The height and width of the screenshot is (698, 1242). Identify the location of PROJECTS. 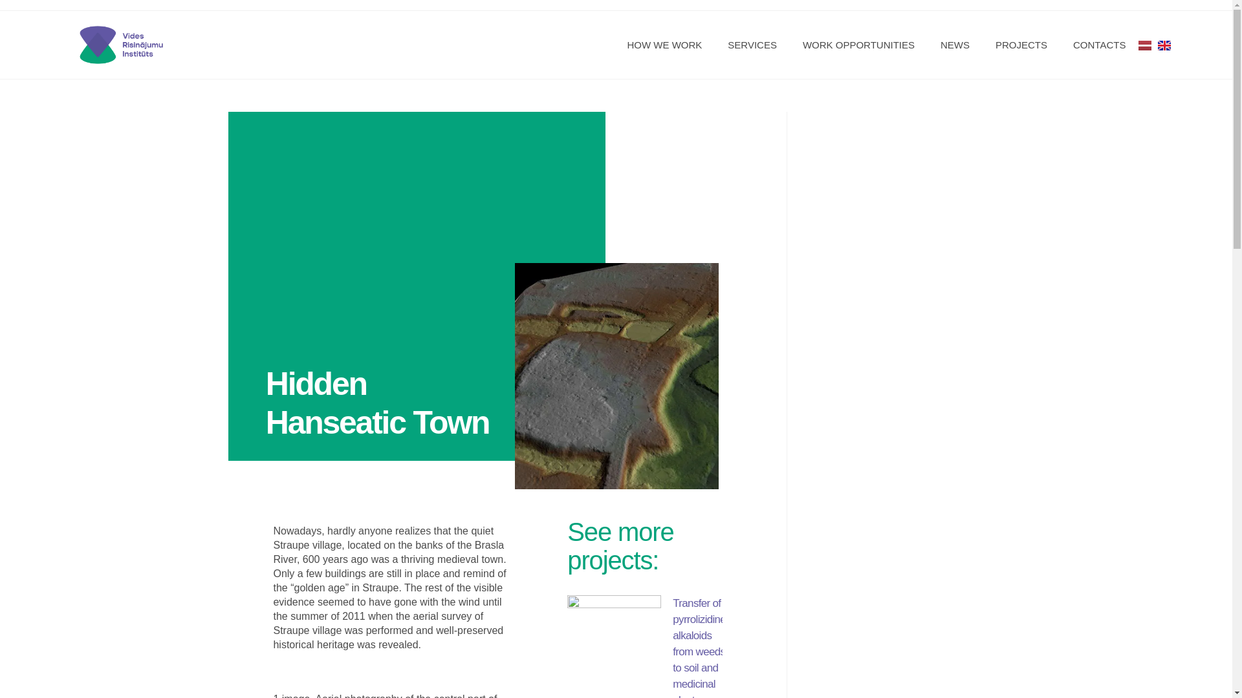
(1021, 45).